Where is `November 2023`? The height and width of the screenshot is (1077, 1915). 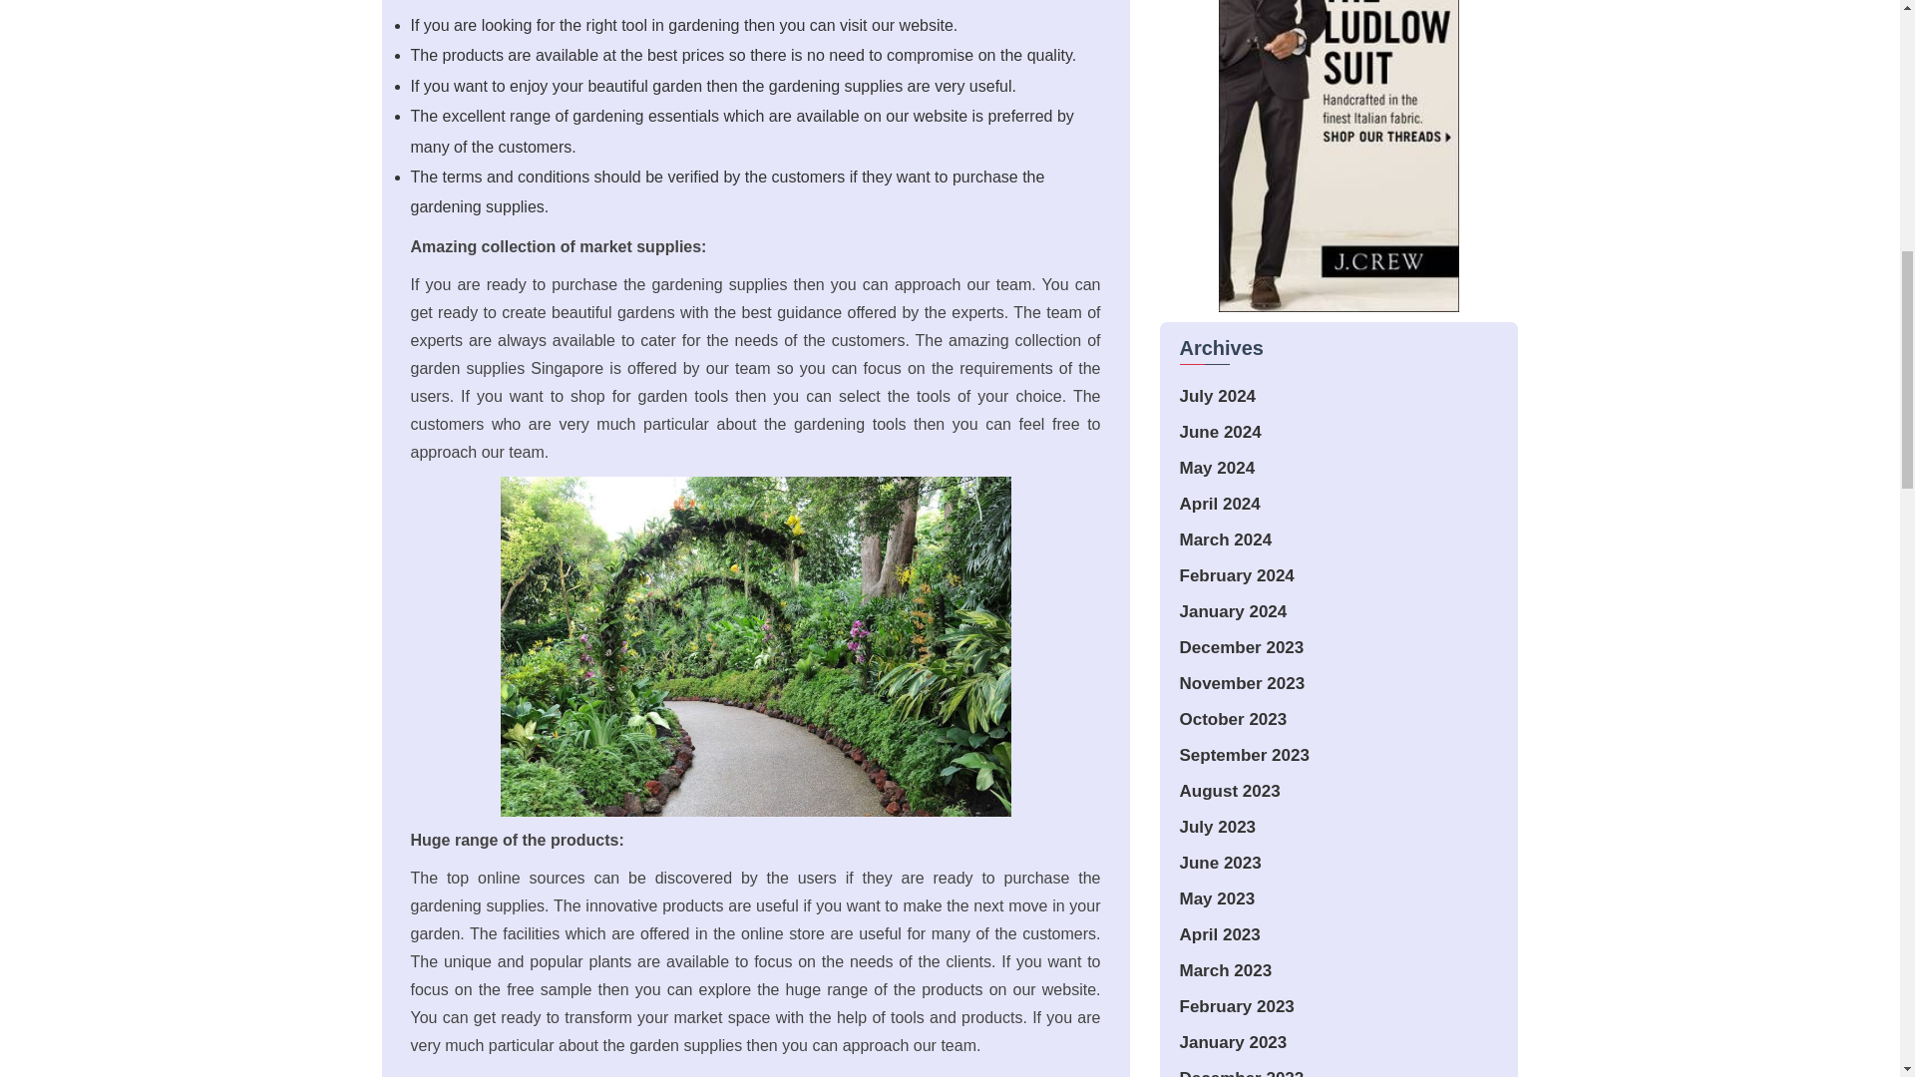 November 2023 is located at coordinates (1241, 684).